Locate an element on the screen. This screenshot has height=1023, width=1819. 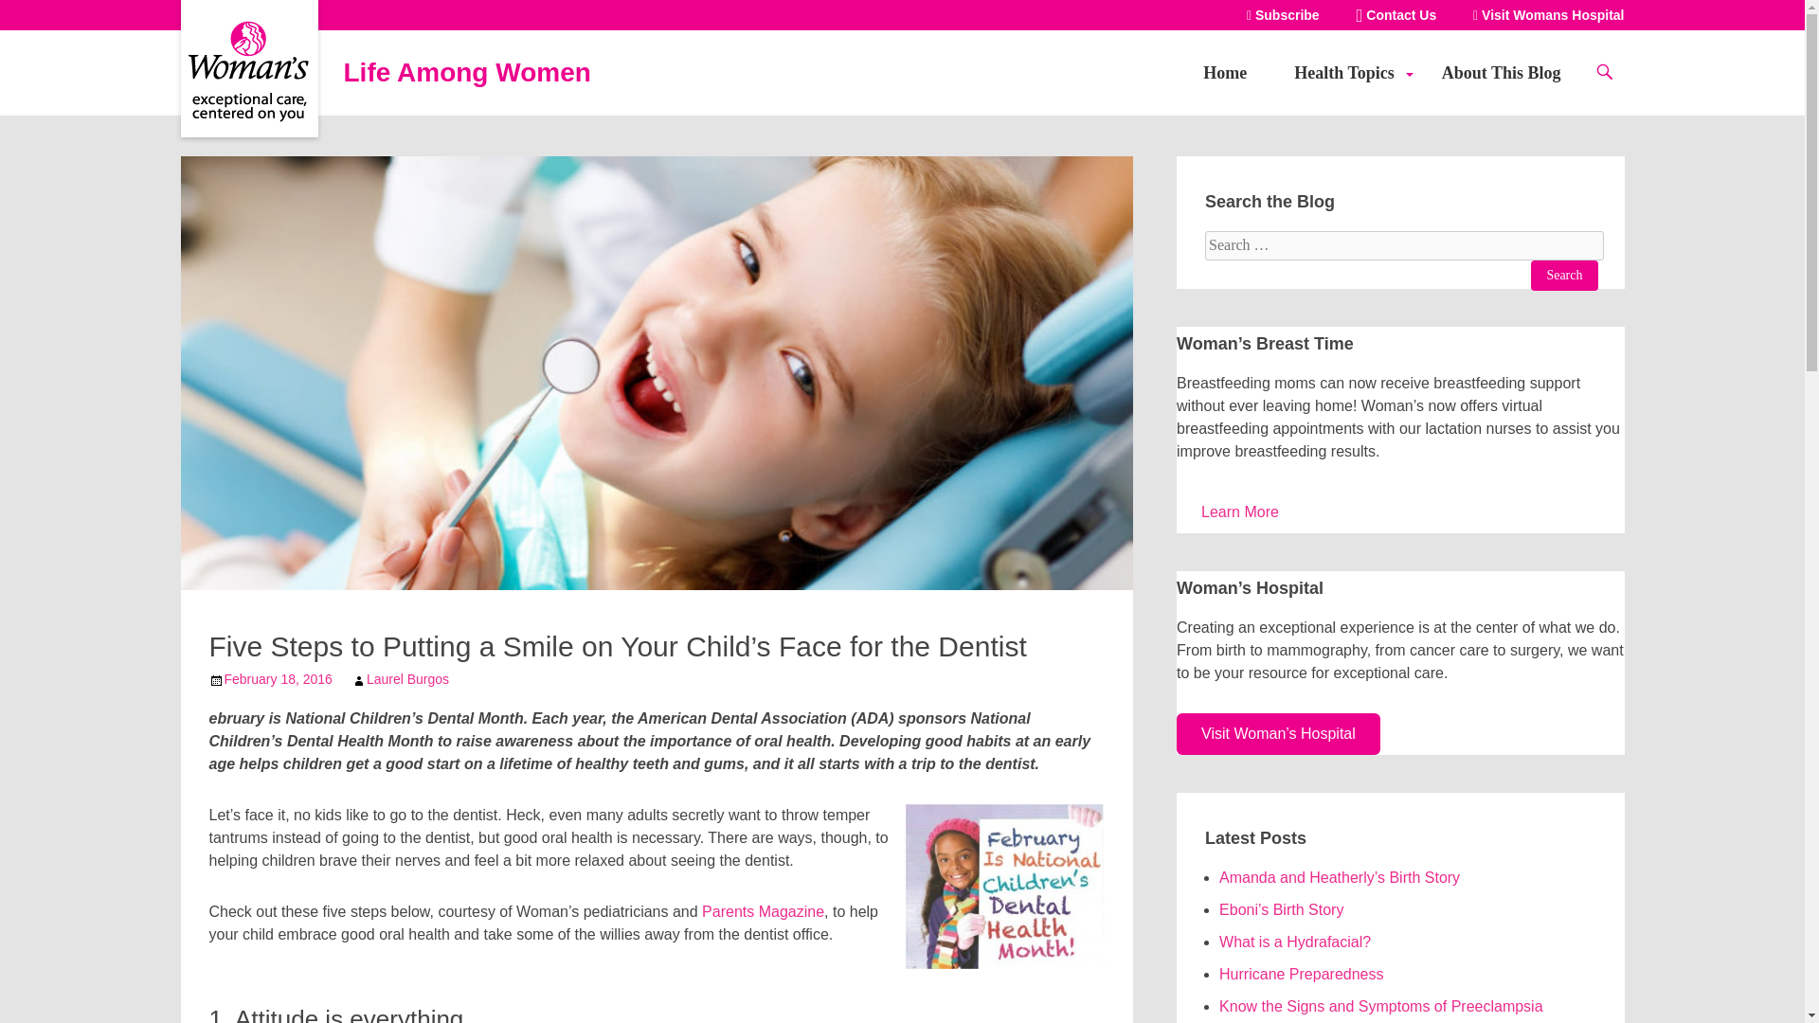
Contact Us is located at coordinates (1396, 14).